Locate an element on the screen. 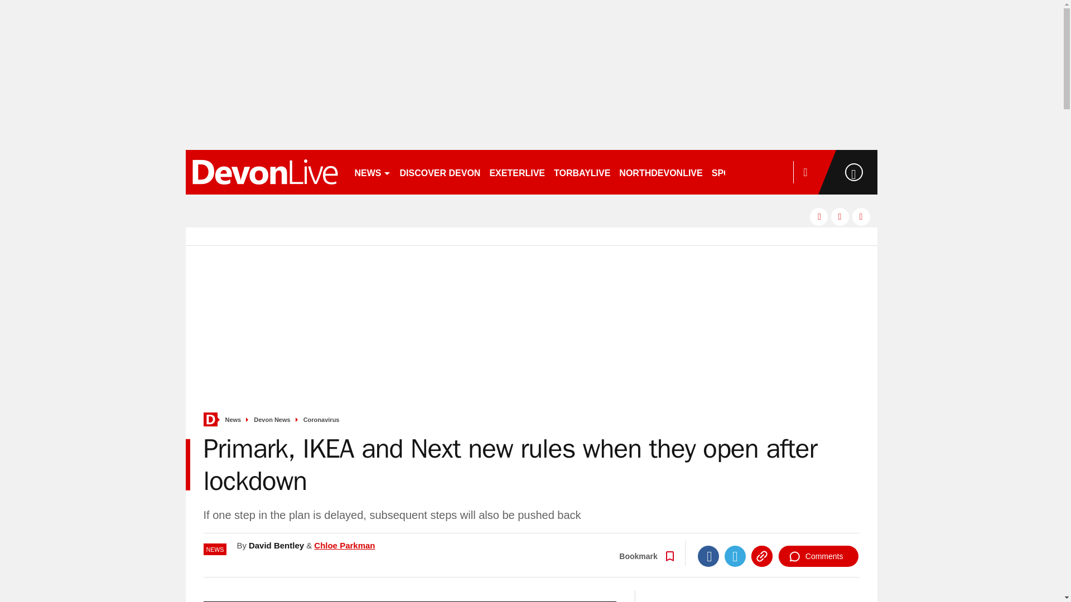 The height and width of the screenshot is (602, 1071). DISCOVER DEVON is located at coordinates (440, 172).